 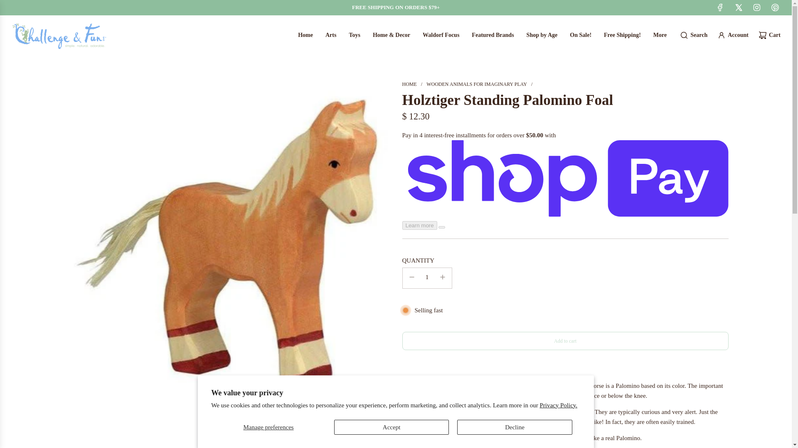 I want to click on Back to the frontpage, so click(x=409, y=84).